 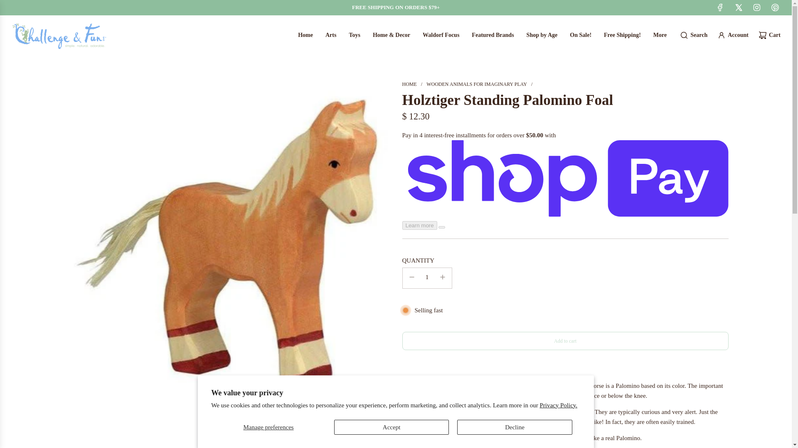 I want to click on Back to the frontpage, so click(x=409, y=84).